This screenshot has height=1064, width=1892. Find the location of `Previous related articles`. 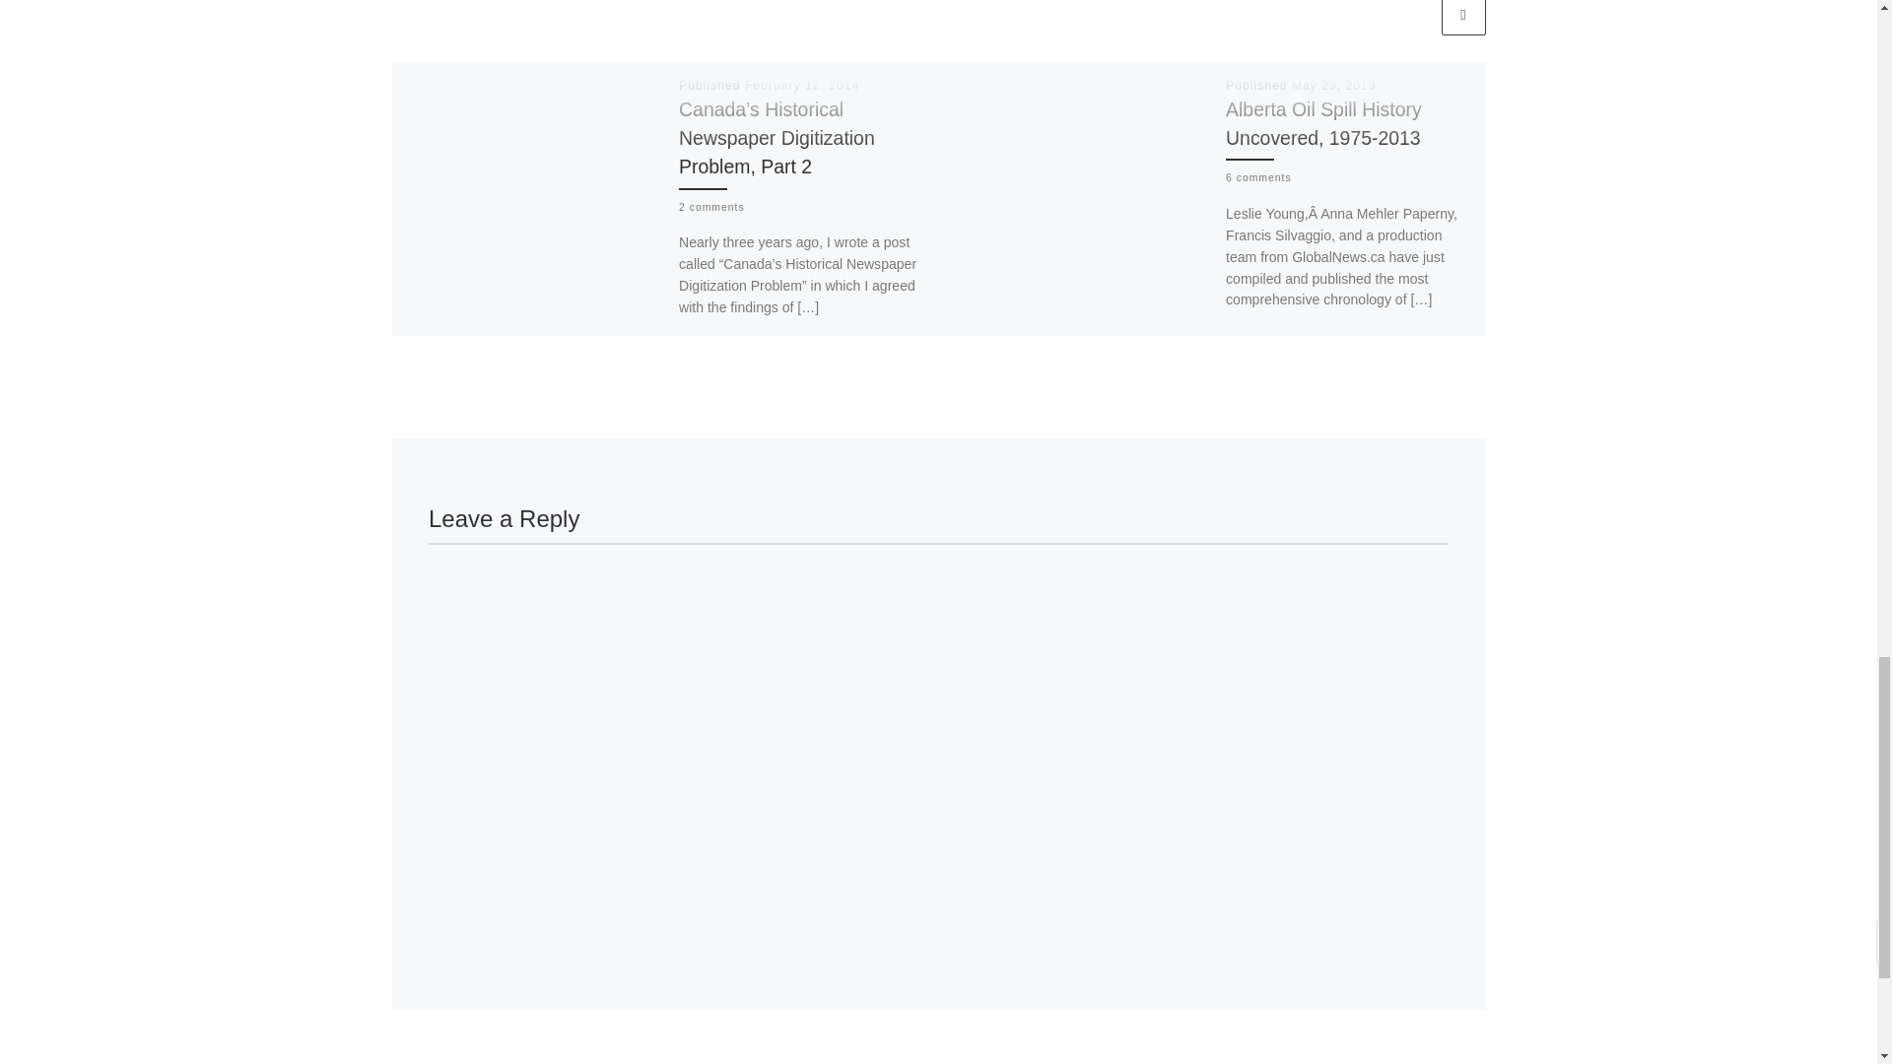

Previous related articles is located at coordinates (1414, 18).